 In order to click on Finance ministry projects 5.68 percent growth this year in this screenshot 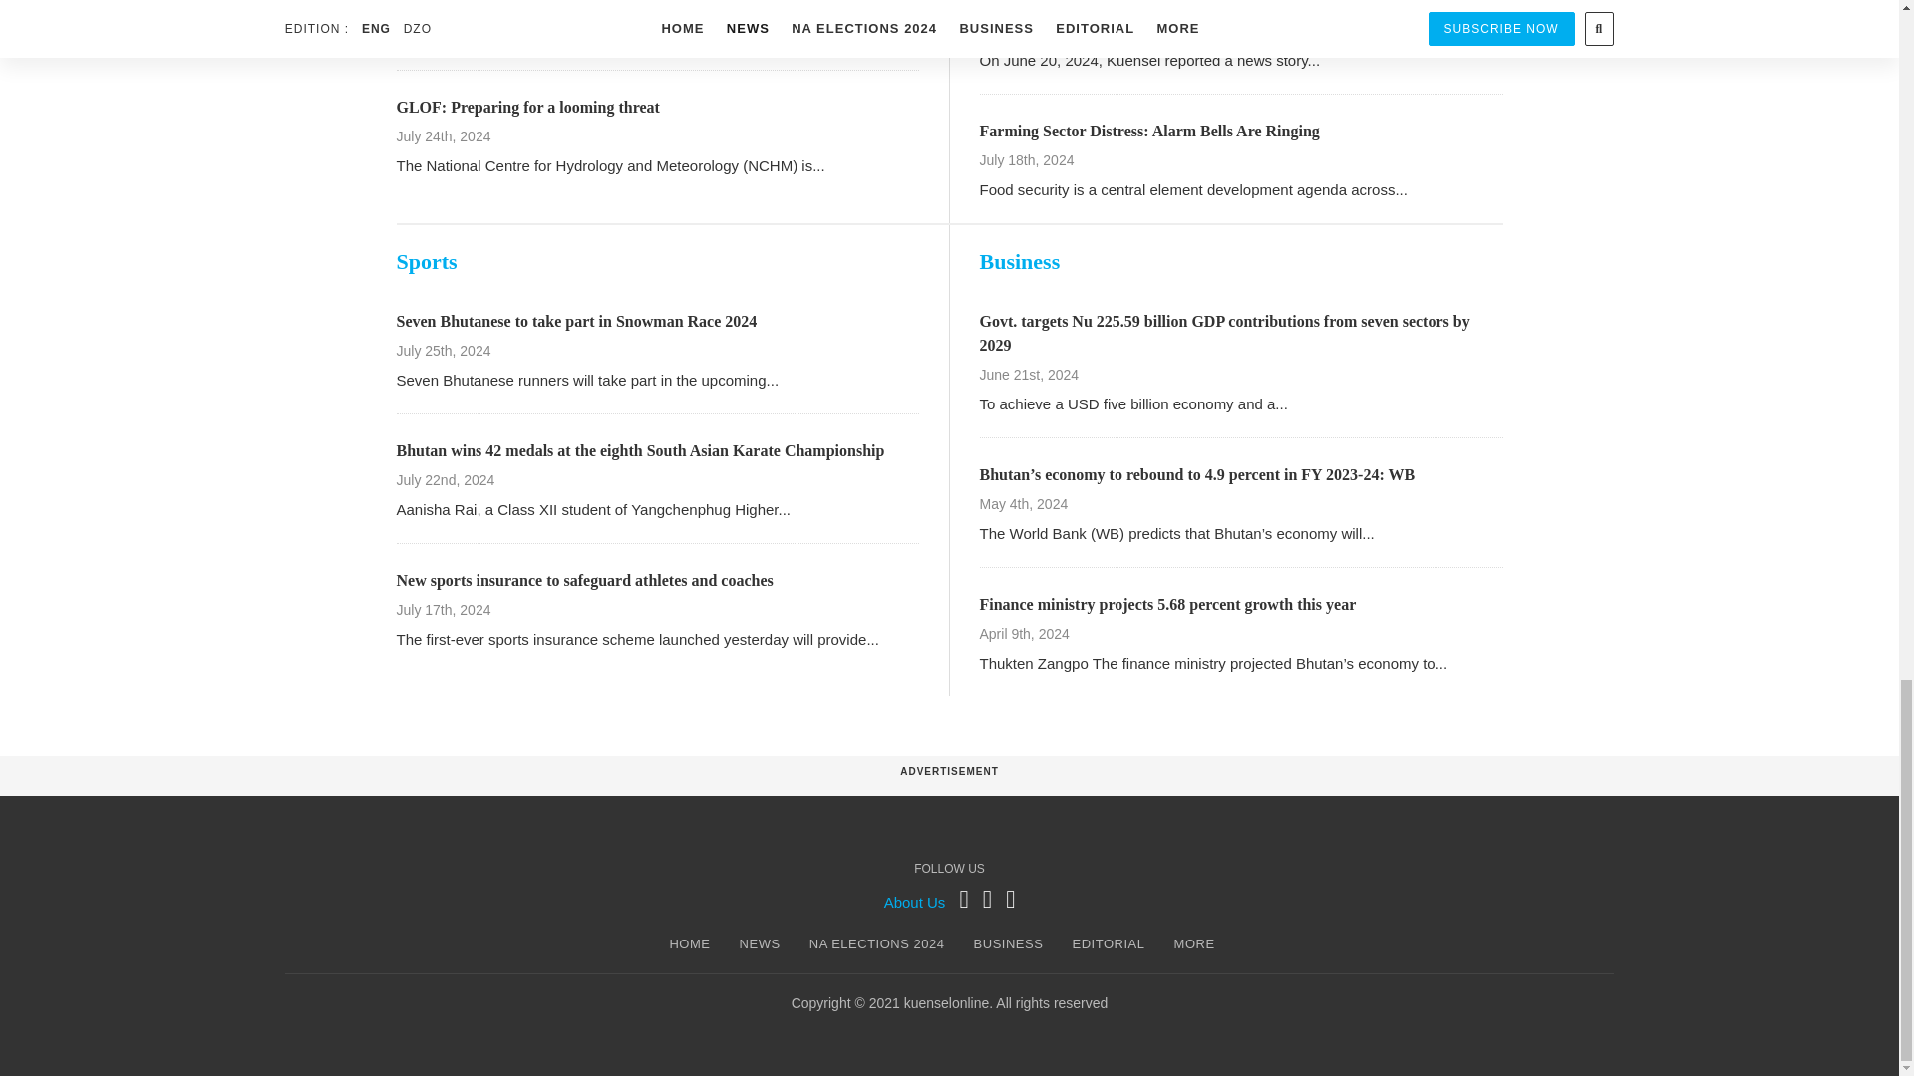, I will do `click(1166, 604)`.